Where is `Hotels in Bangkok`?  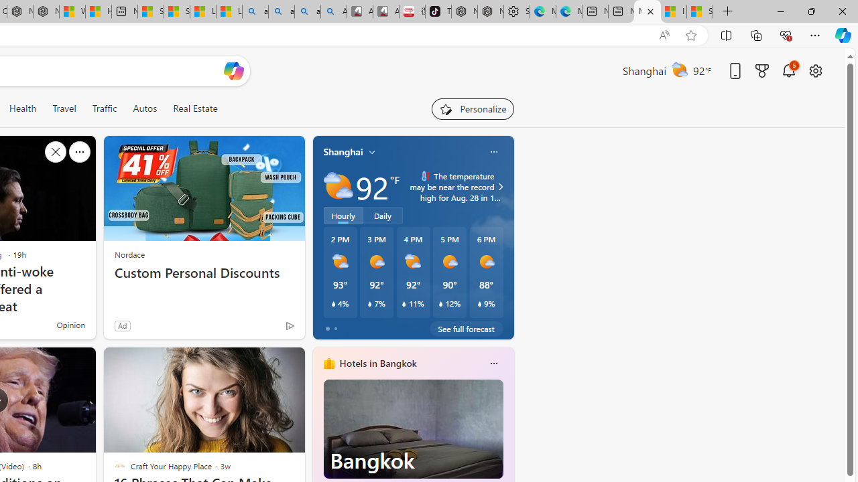
Hotels in Bangkok is located at coordinates (378, 364).